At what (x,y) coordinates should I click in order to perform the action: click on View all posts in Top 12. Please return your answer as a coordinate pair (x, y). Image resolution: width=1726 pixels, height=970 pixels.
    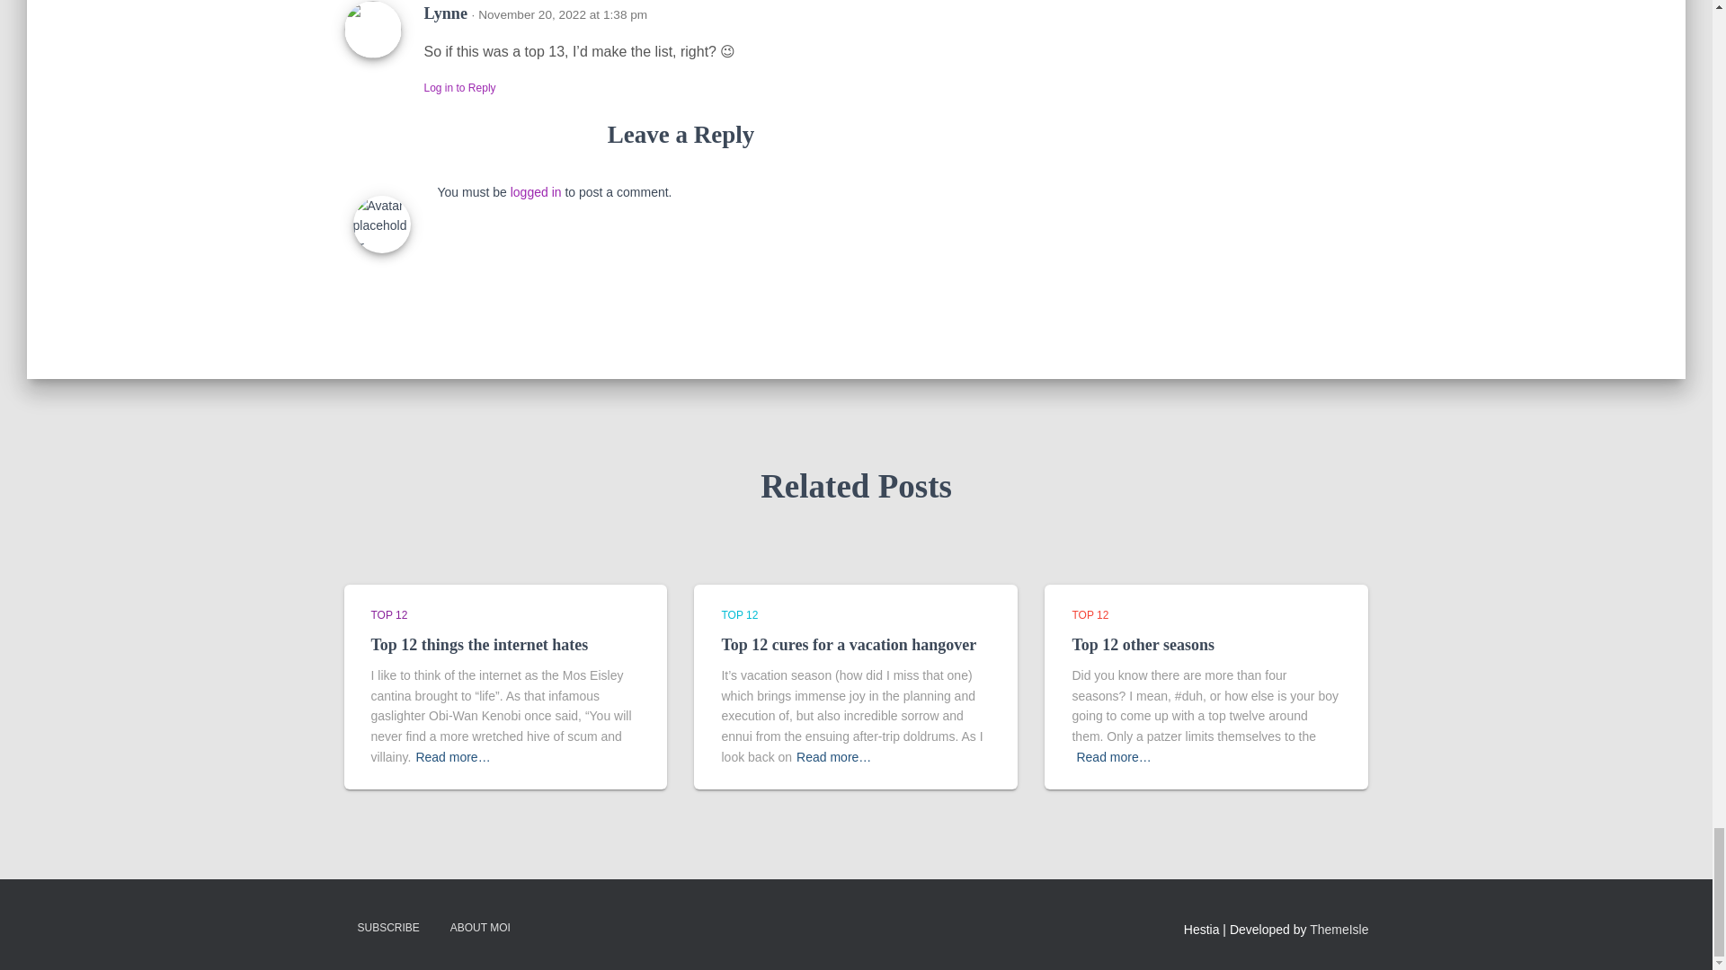
    Looking at the image, I should click on (1090, 615).